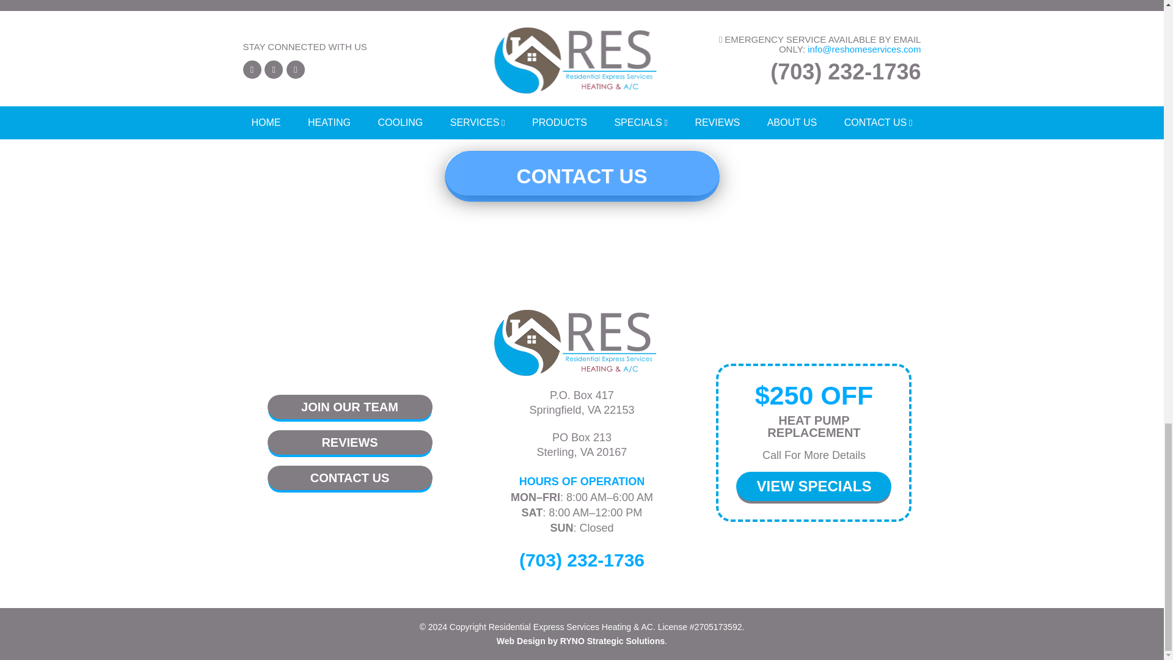  I want to click on Contact Us, so click(582, 176).